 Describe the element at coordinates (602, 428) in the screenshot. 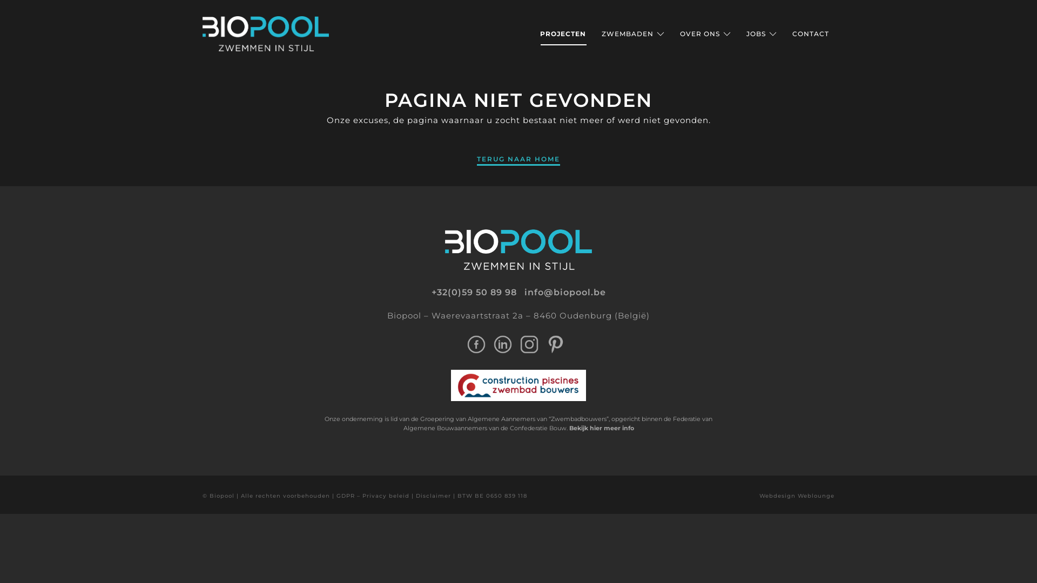

I see `Bekijk hier meer info` at that location.